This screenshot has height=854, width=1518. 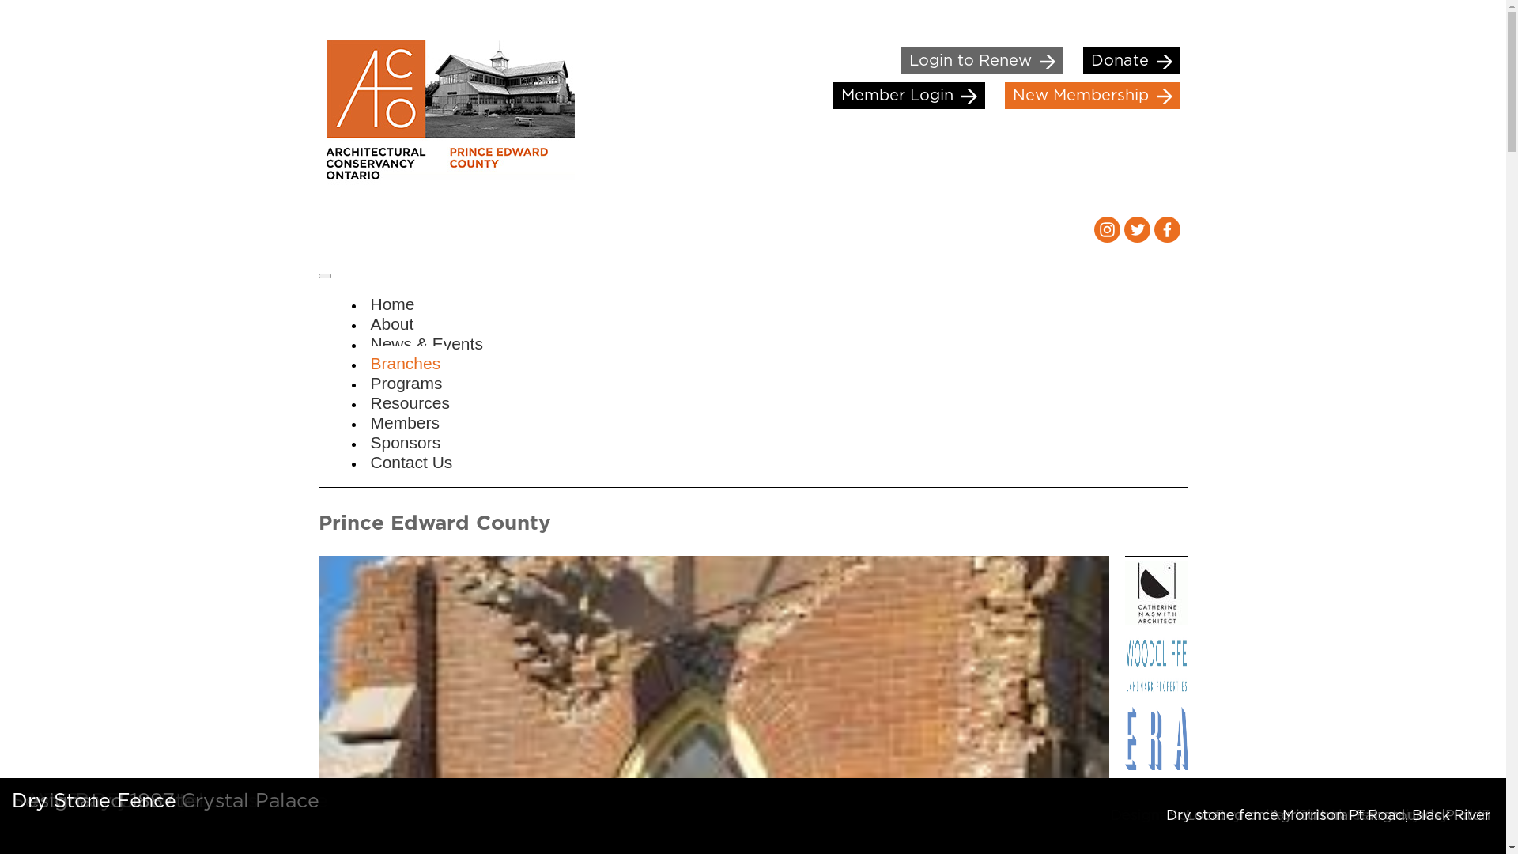 What do you see at coordinates (392, 324) in the screenshot?
I see `About` at bounding box center [392, 324].